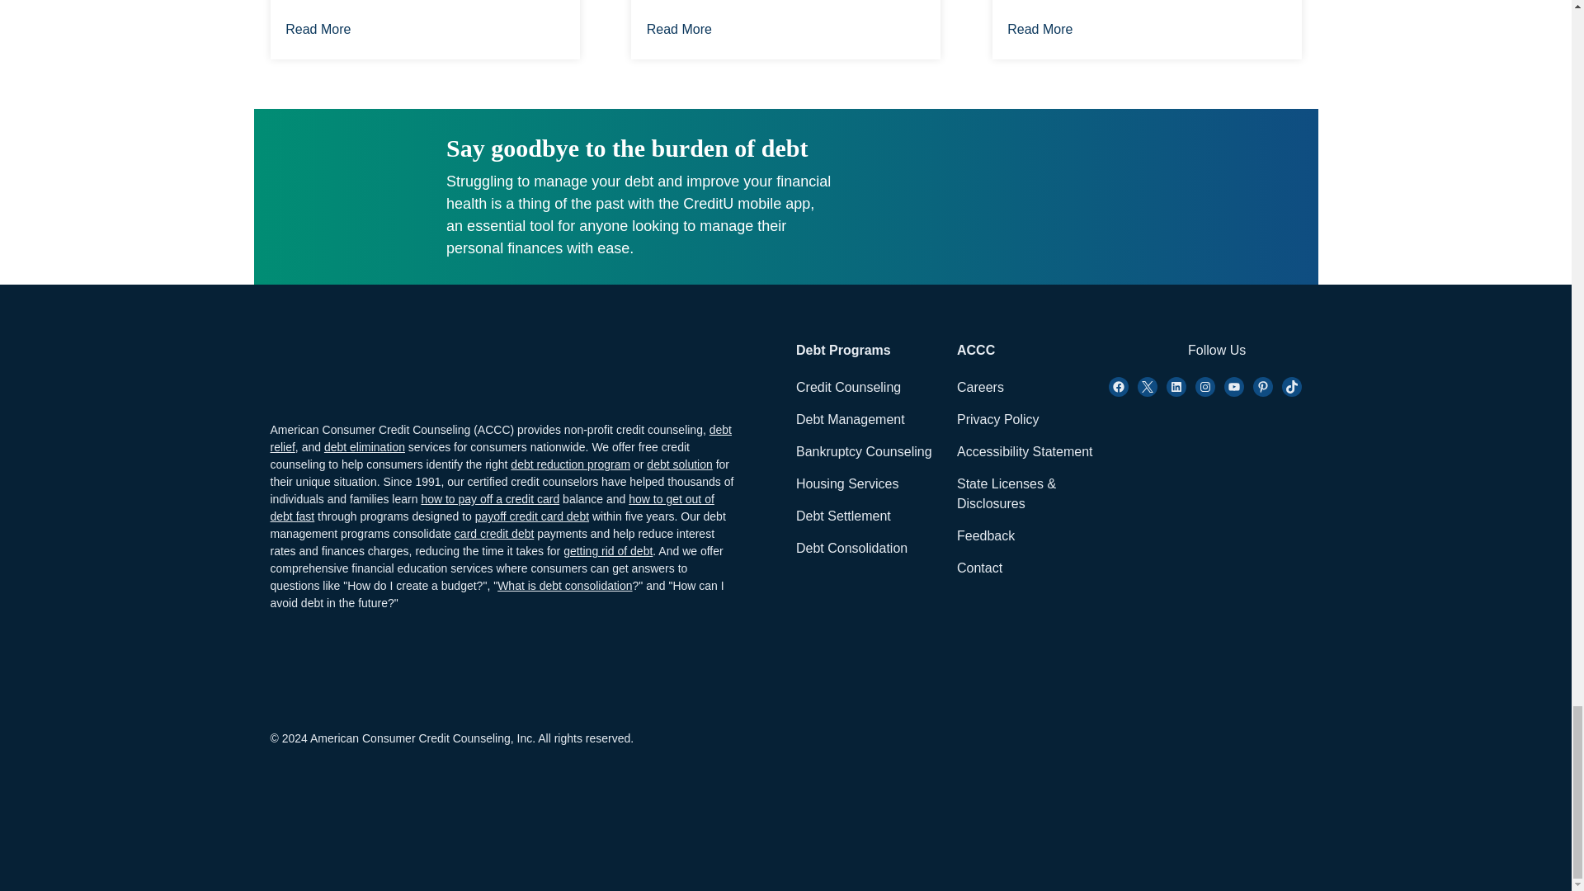  I want to click on pinterest, so click(1262, 386).